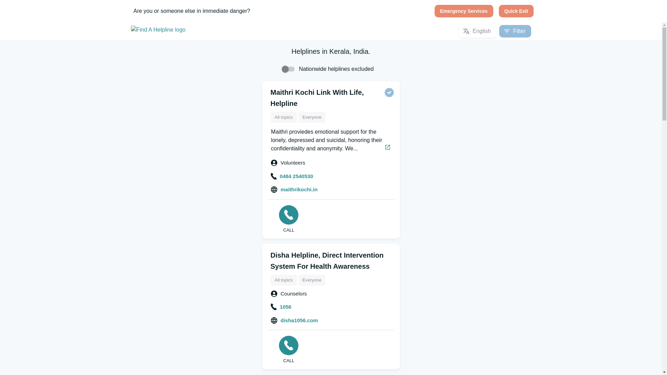 The height and width of the screenshot is (375, 667). Describe the element at coordinates (516, 11) in the screenshot. I see `Quick Exit` at that location.